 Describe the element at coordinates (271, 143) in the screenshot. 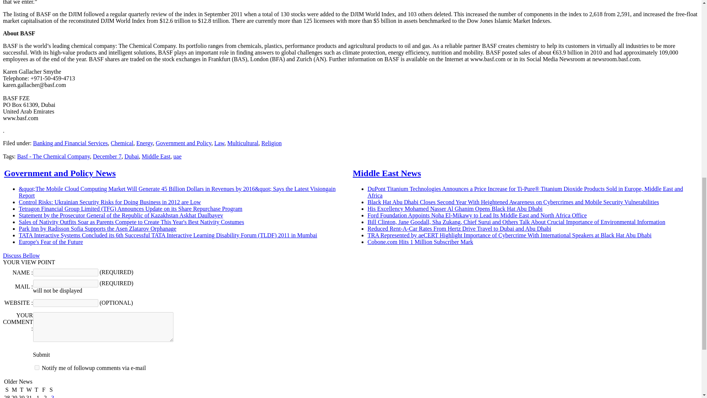

I see `Religion` at that location.